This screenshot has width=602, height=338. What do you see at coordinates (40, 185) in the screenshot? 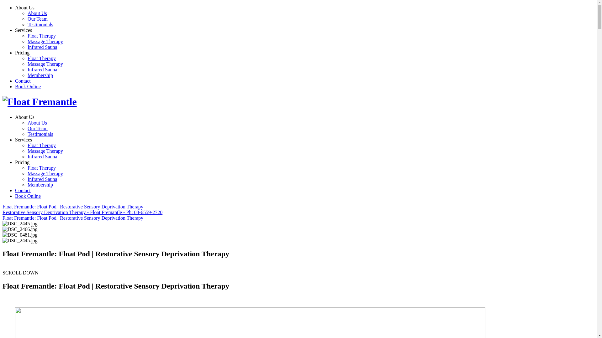
I see `Membership` at bounding box center [40, 185].